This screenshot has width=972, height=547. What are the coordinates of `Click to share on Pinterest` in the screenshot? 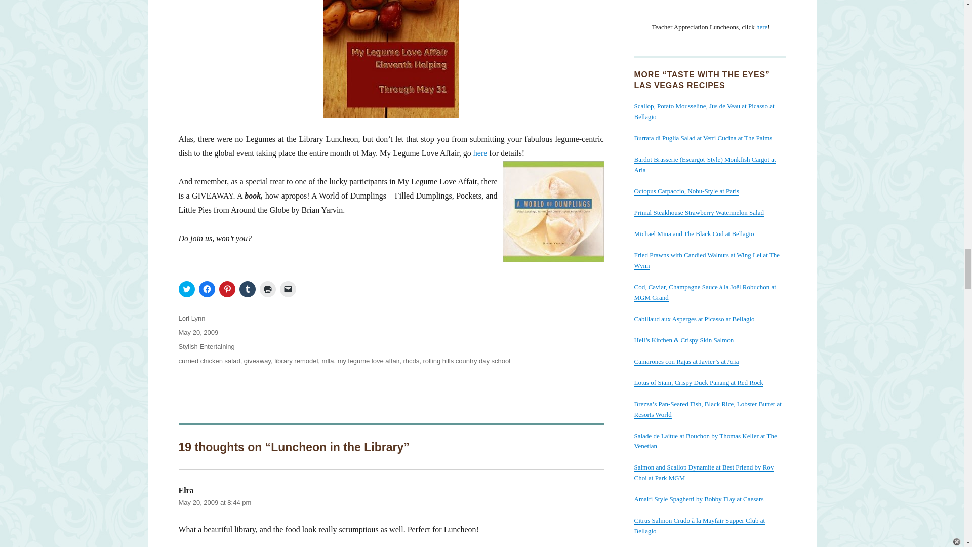 It's located at (227, 289).